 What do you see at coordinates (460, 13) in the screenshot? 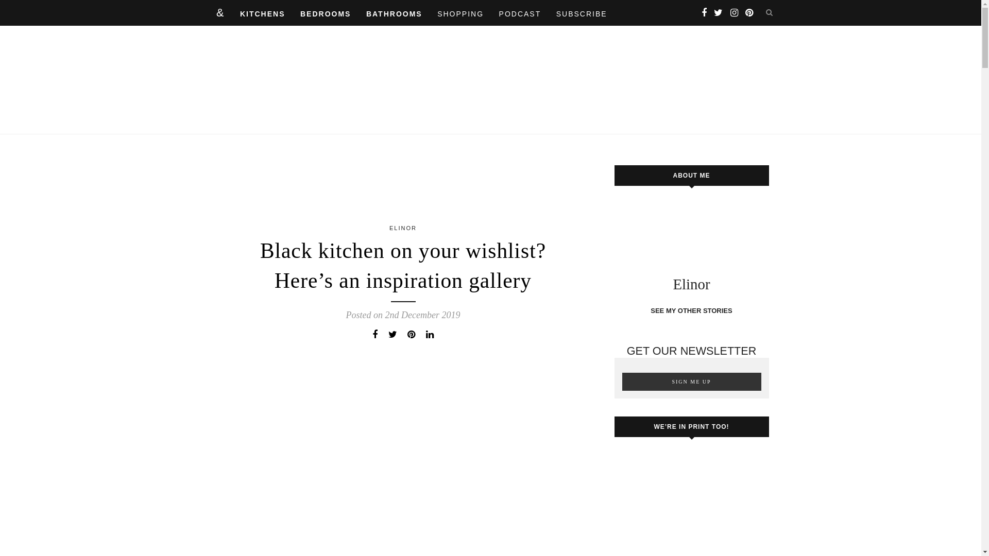
I see `SHOPPING` at bounding box center [460, 13].